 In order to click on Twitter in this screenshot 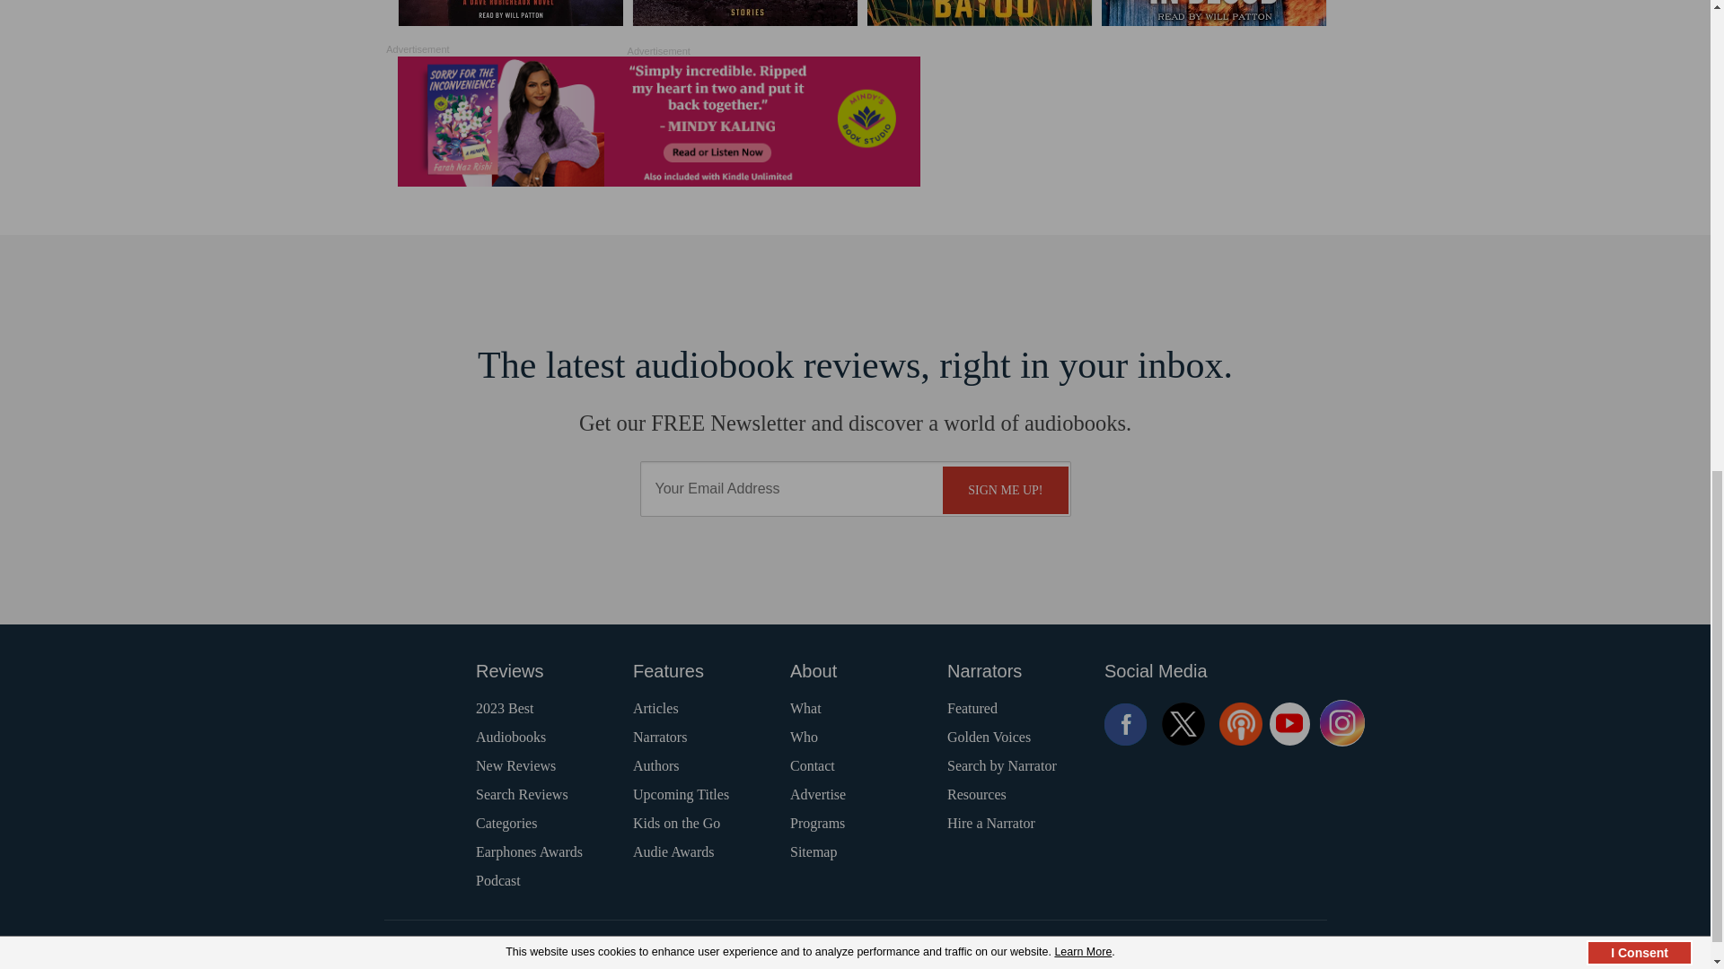, I will do `click(1183, 723)`.